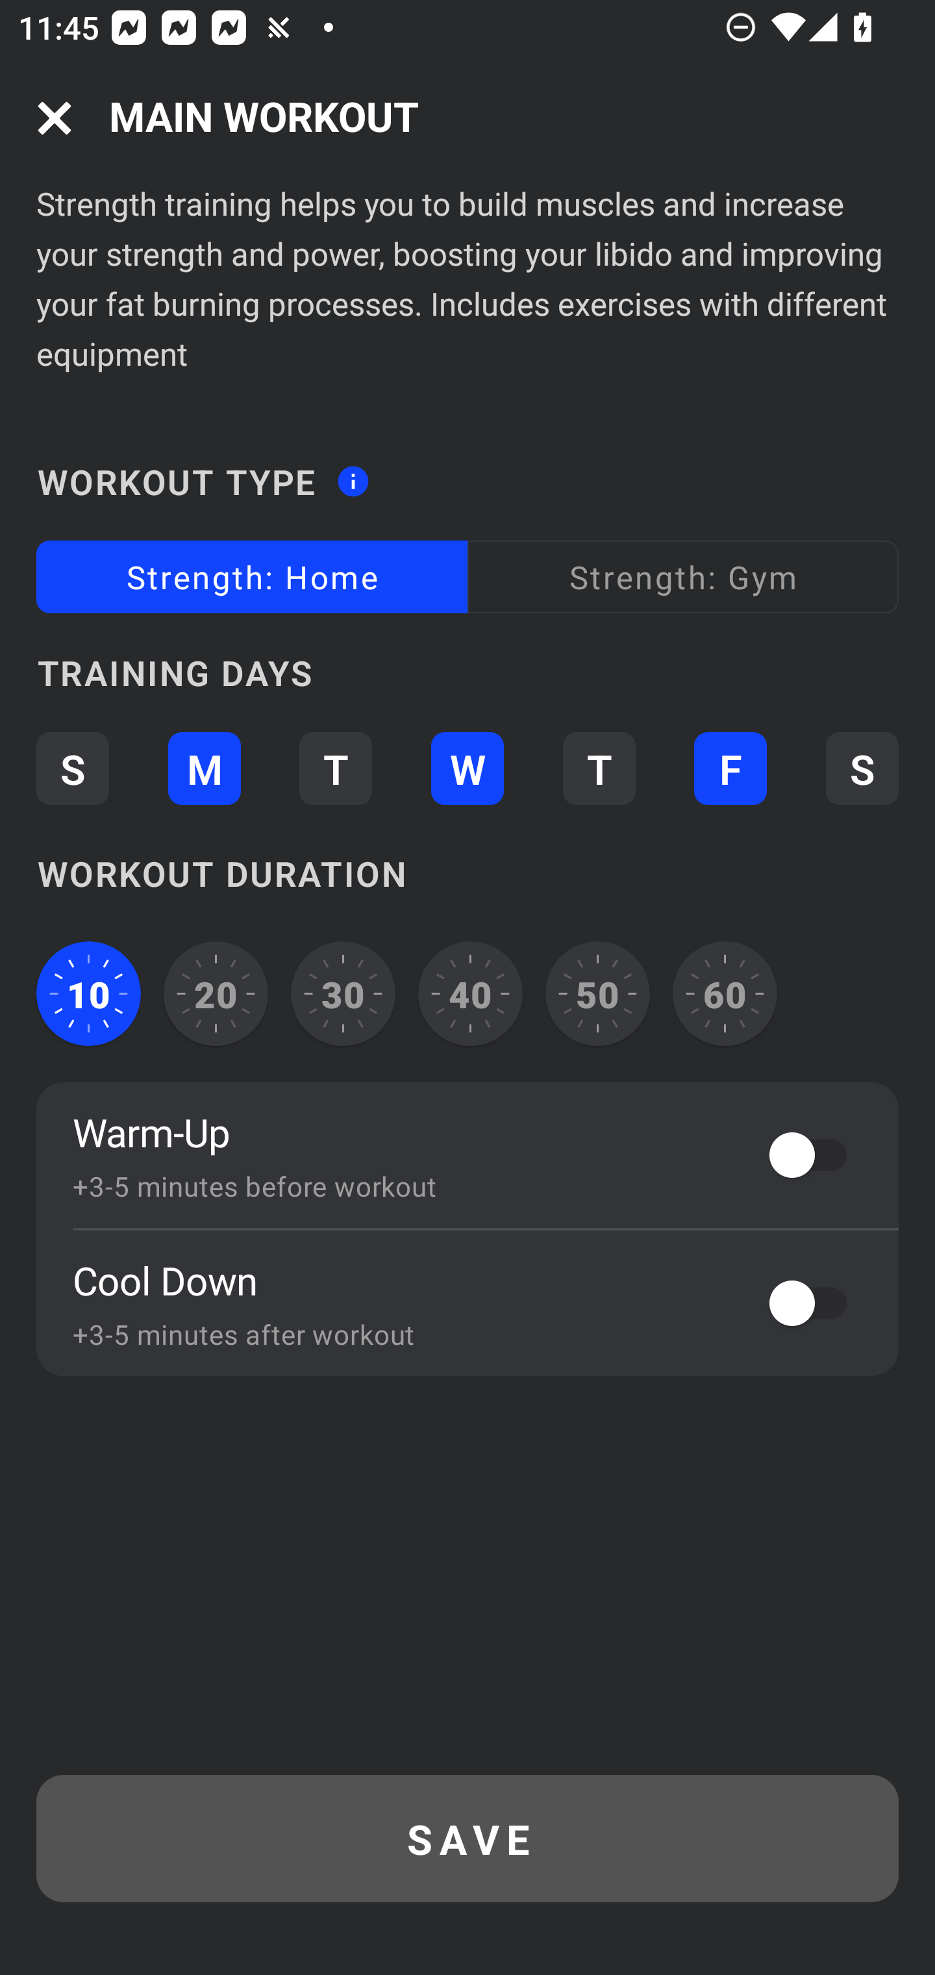 This screenshot has width=935, height=1975. Describe the element at coordinates (353, 474) in the screenshot. I see `Workout type information button` at that location.